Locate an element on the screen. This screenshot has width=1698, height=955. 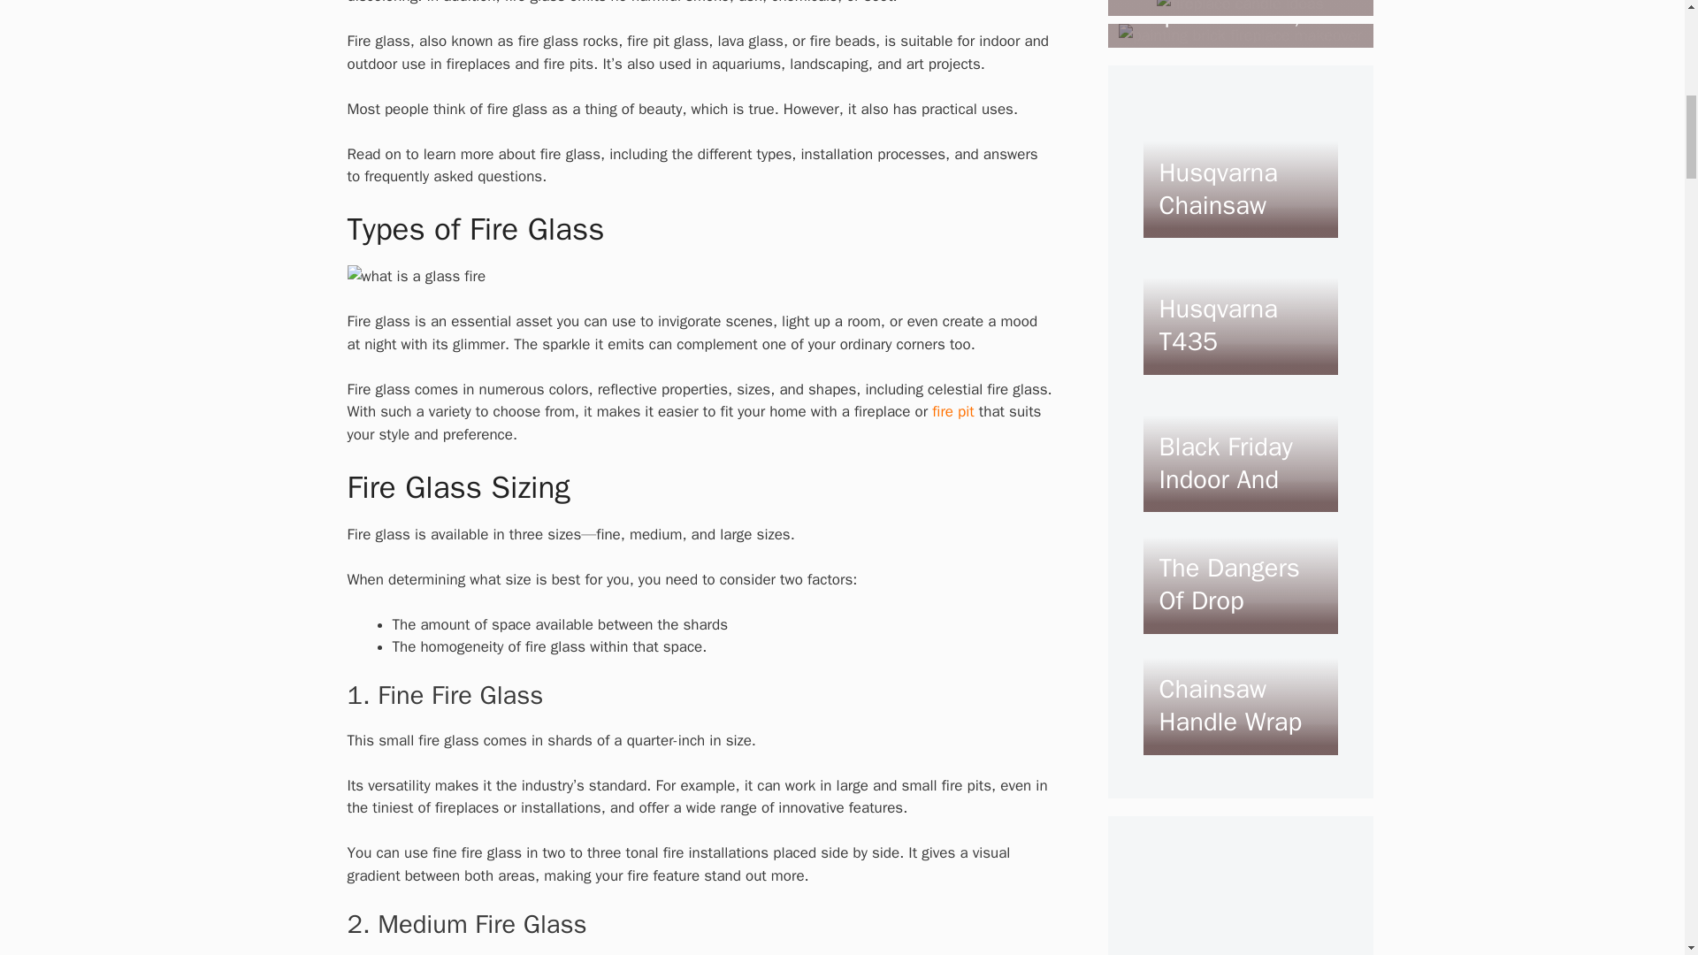
20 Painted Brick Fireplace Ideas, Tips, and Best Products is located at coordinates (1240, 35).